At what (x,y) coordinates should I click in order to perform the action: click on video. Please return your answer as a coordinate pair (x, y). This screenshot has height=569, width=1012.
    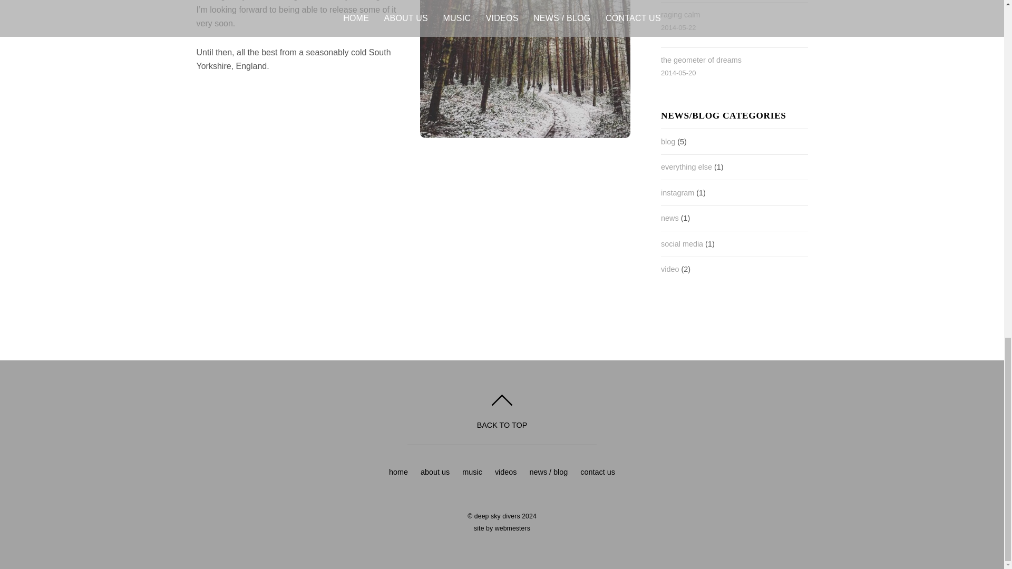
    Looking at the image, I should click on (669, 269).